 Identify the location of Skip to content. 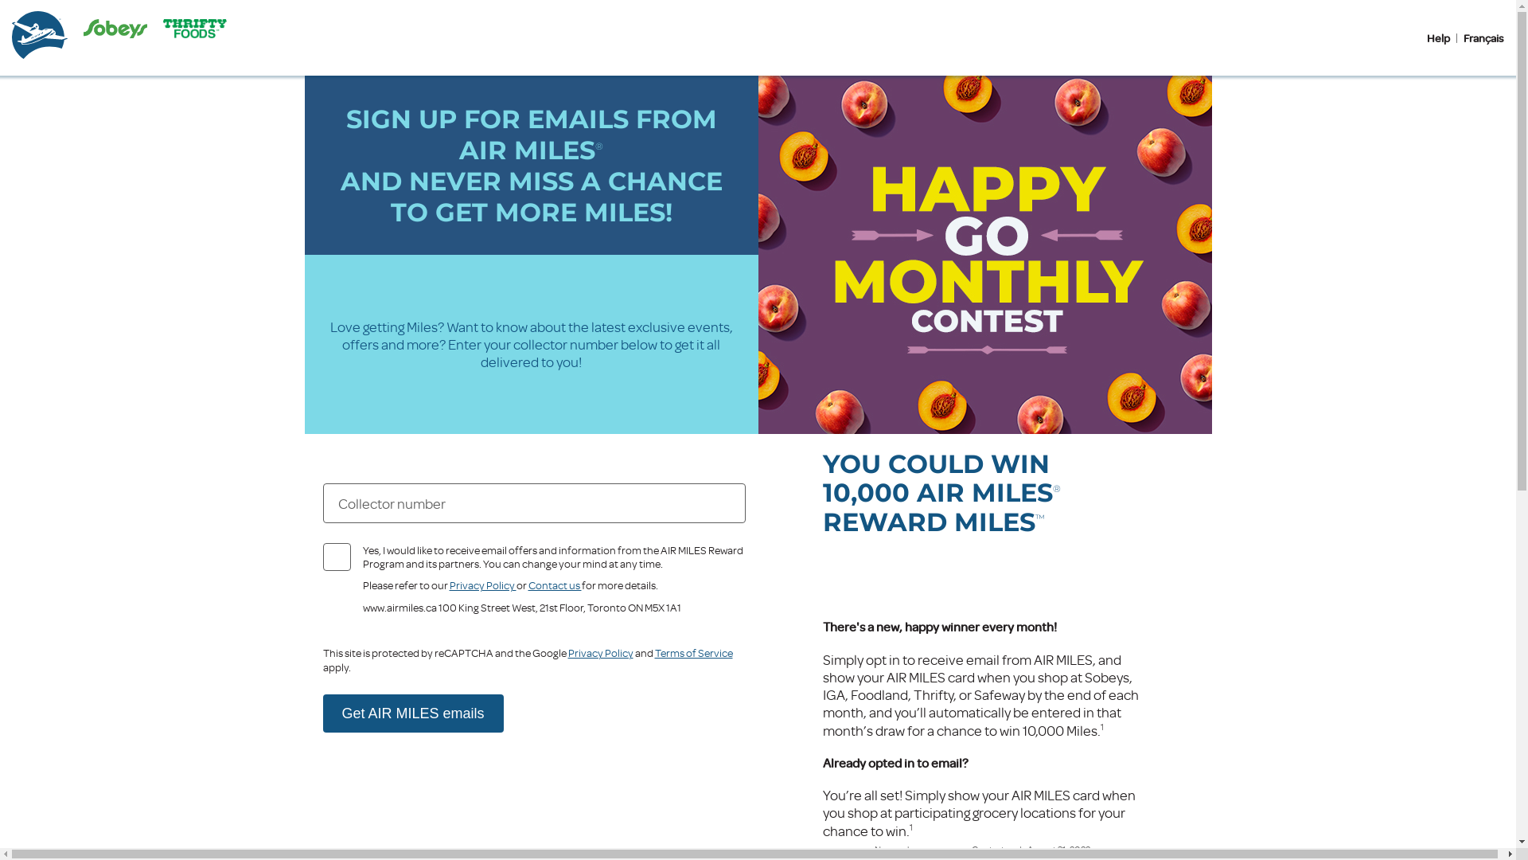
(46, 20).